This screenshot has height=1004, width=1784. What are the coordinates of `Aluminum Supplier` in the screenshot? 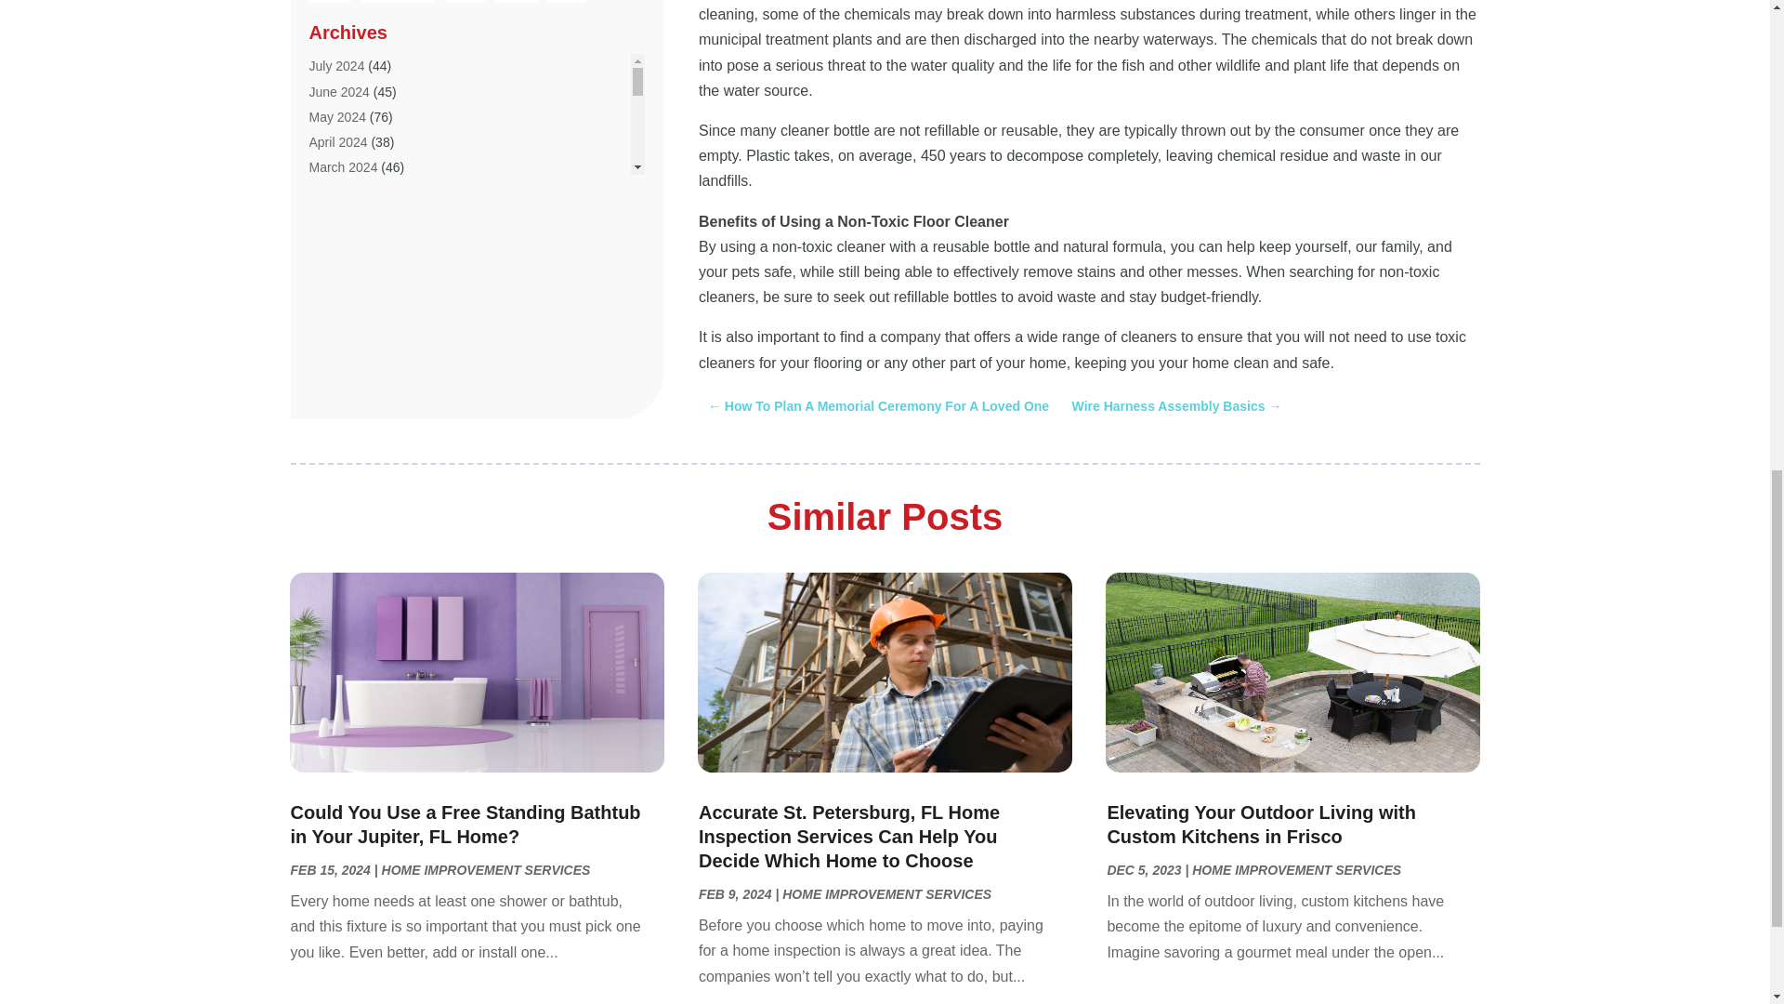 It's located at (362, 399).